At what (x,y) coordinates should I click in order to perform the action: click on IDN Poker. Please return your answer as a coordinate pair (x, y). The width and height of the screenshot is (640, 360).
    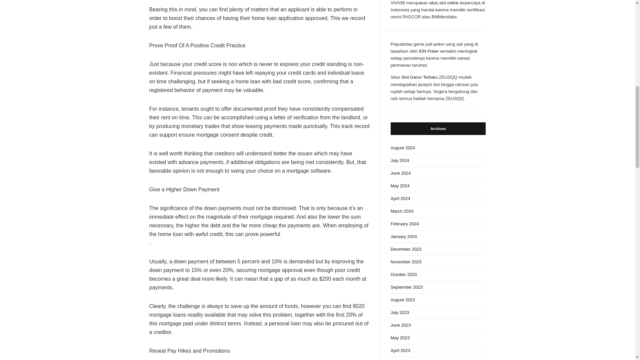
    Looking at the image, I should click on (428, 51).